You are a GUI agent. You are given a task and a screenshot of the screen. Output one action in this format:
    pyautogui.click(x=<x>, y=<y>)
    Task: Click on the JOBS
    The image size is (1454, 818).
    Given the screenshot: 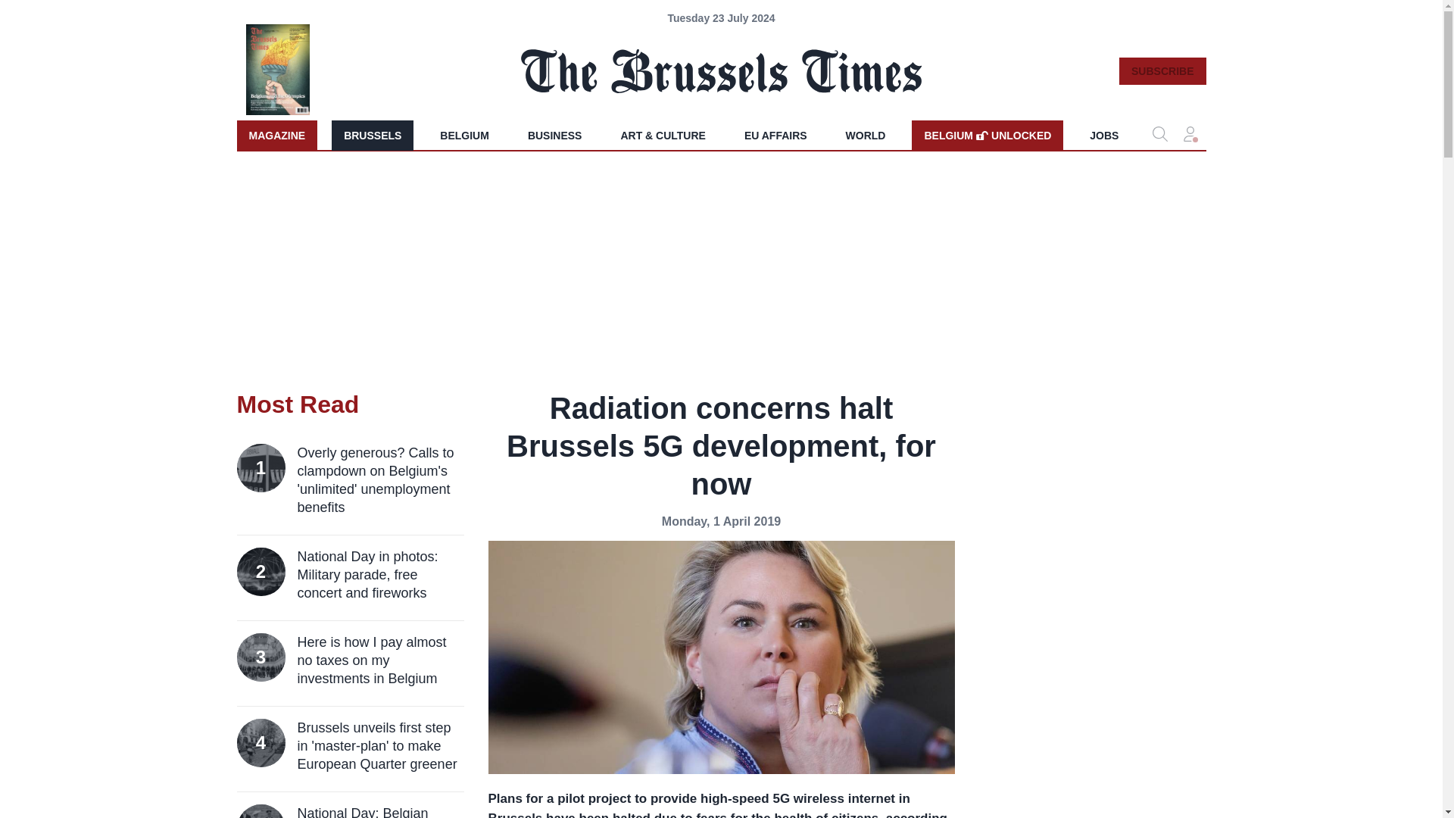 What is the action you would take?
    pyautogui.click(x=1104, y=135)
    